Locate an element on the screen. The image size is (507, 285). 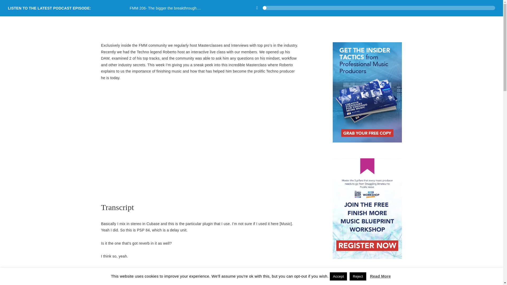
ABOUT is located at coordinates (452, 23).